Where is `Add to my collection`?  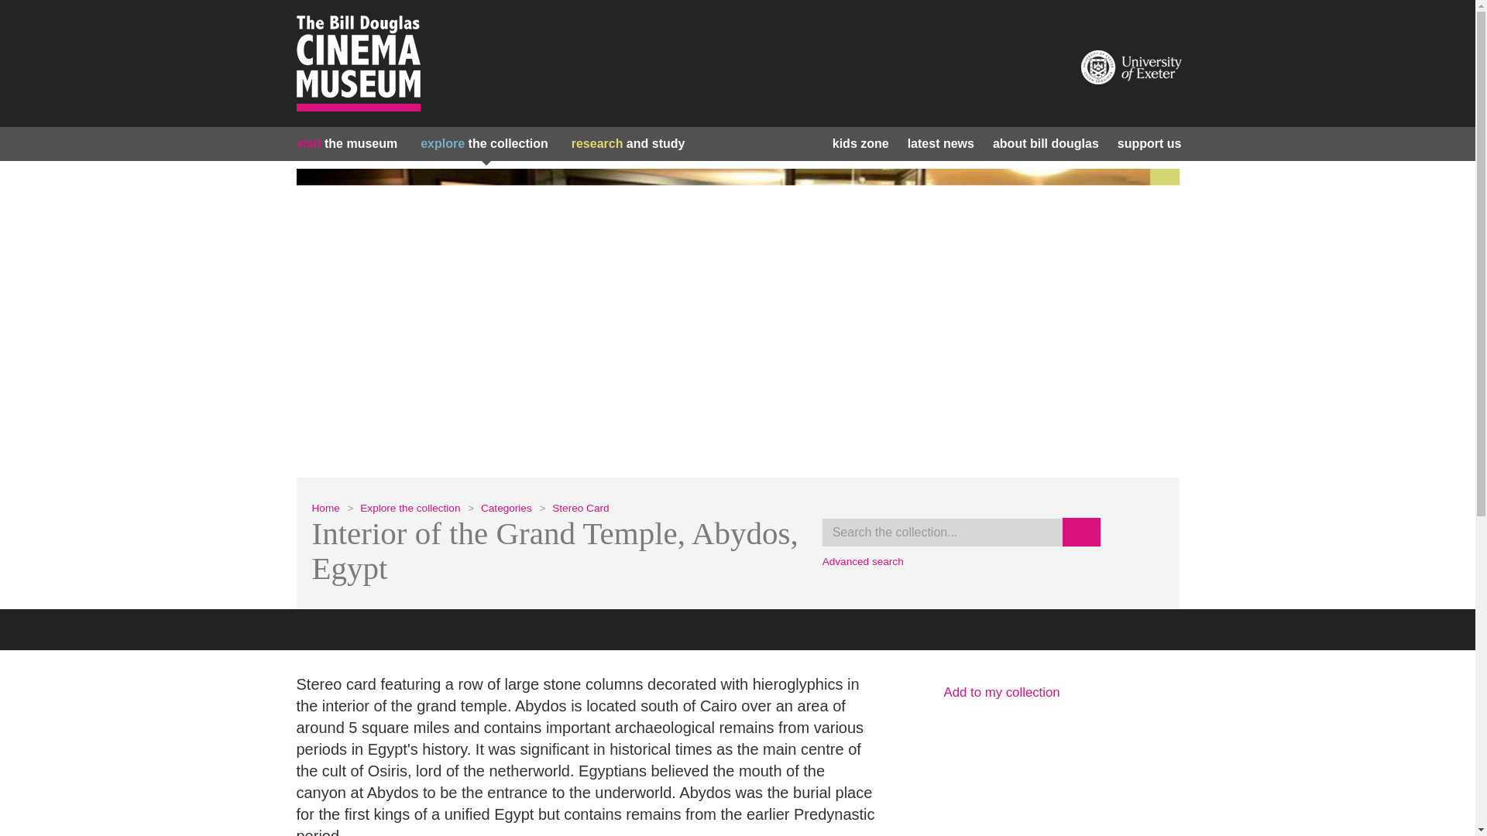 Add to my collection is located at coordinates (1039, 693).